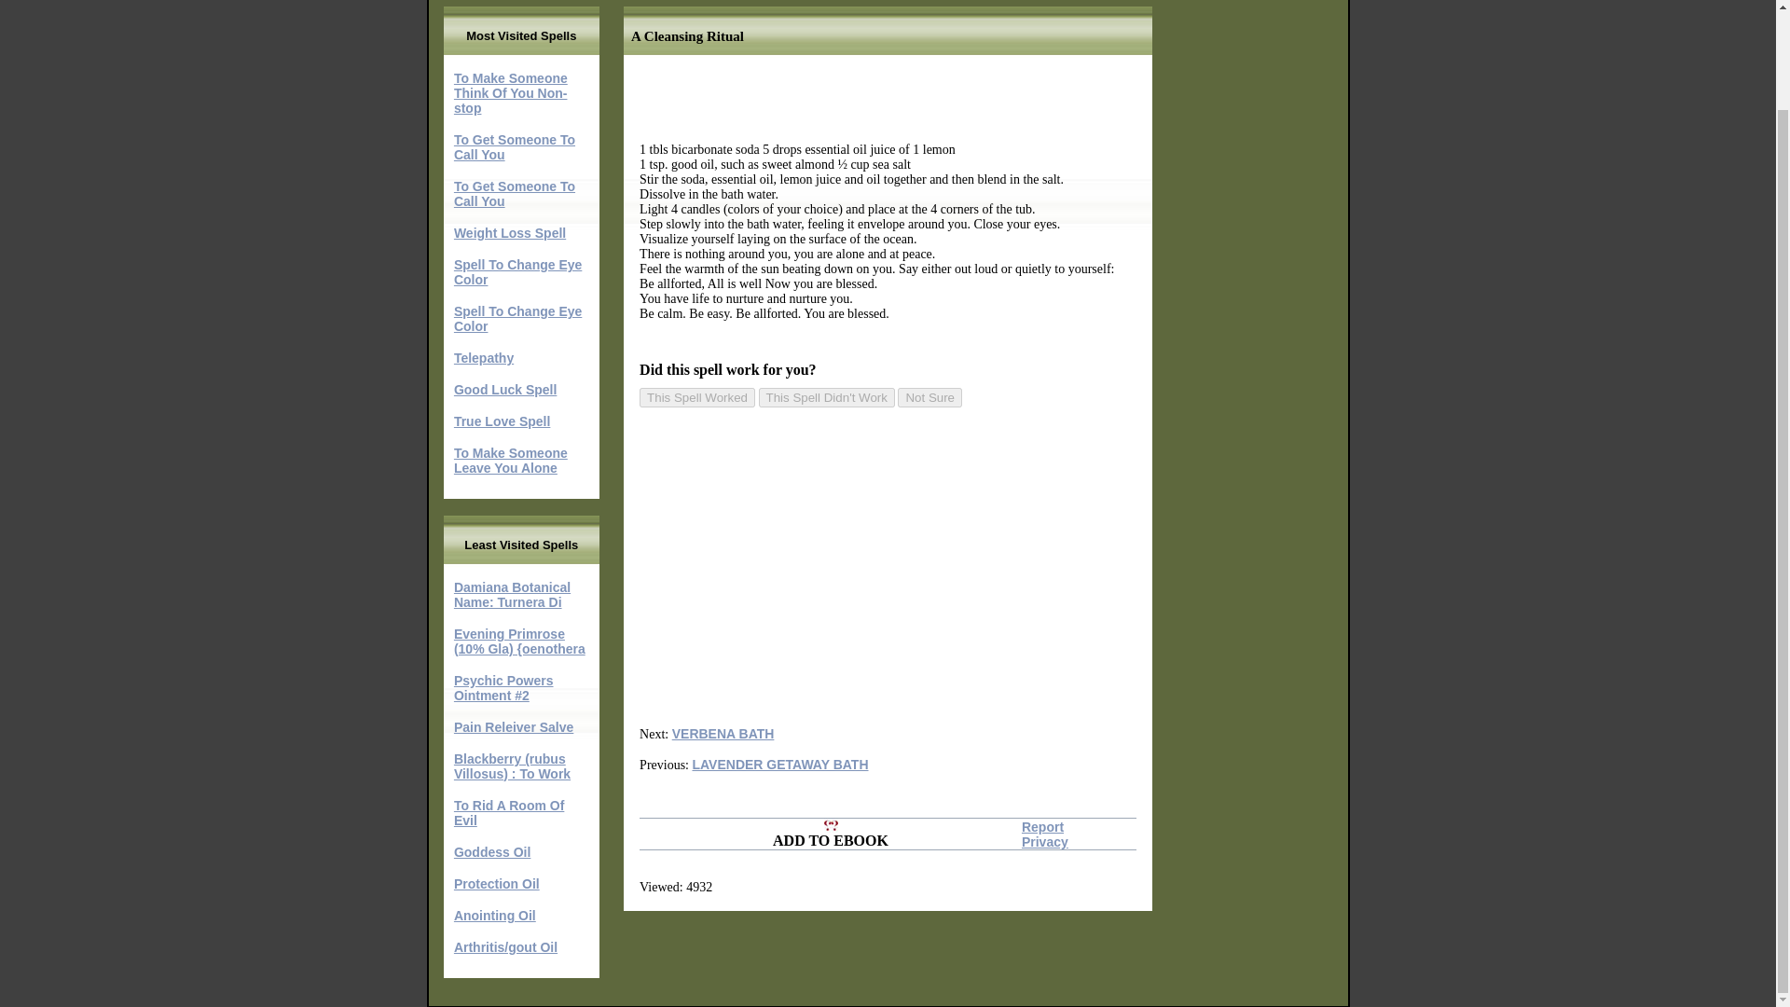 The width and height of the screenshot is (1790, 1007). I want to click on To Get Someone To Call You, so click(515, 194).